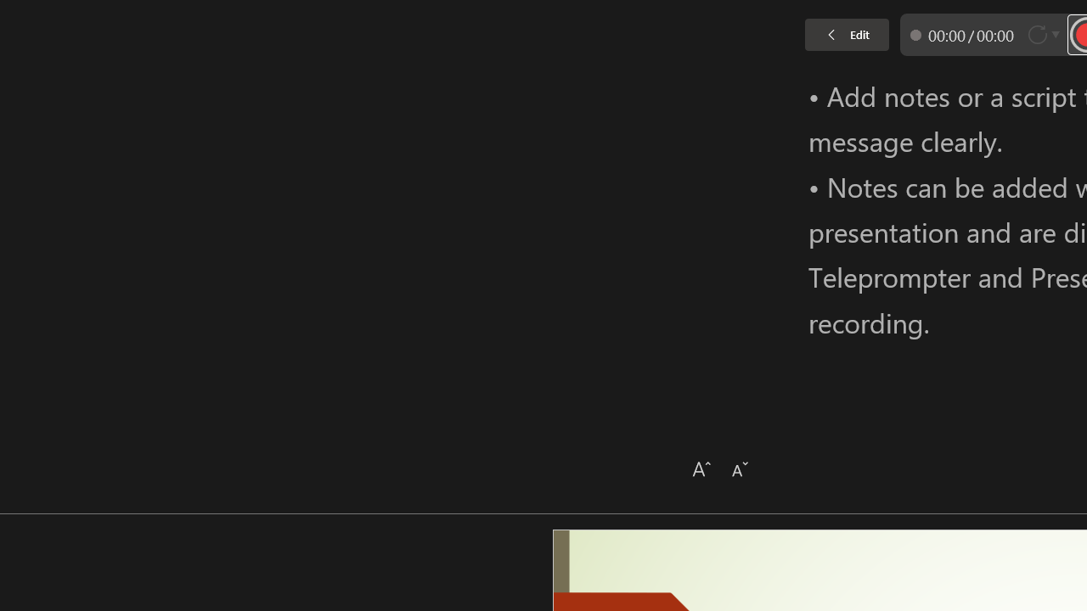  What do you see at coordinates (290, 87) in the screenshot?
I see `Audio` at bounding box center [290, 87].